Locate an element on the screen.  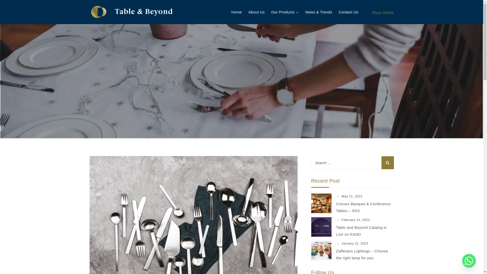
Search is located at coordinates (388, 163).